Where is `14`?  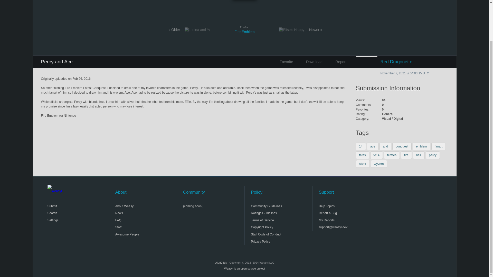
14 is located at coordinates (361, 146).